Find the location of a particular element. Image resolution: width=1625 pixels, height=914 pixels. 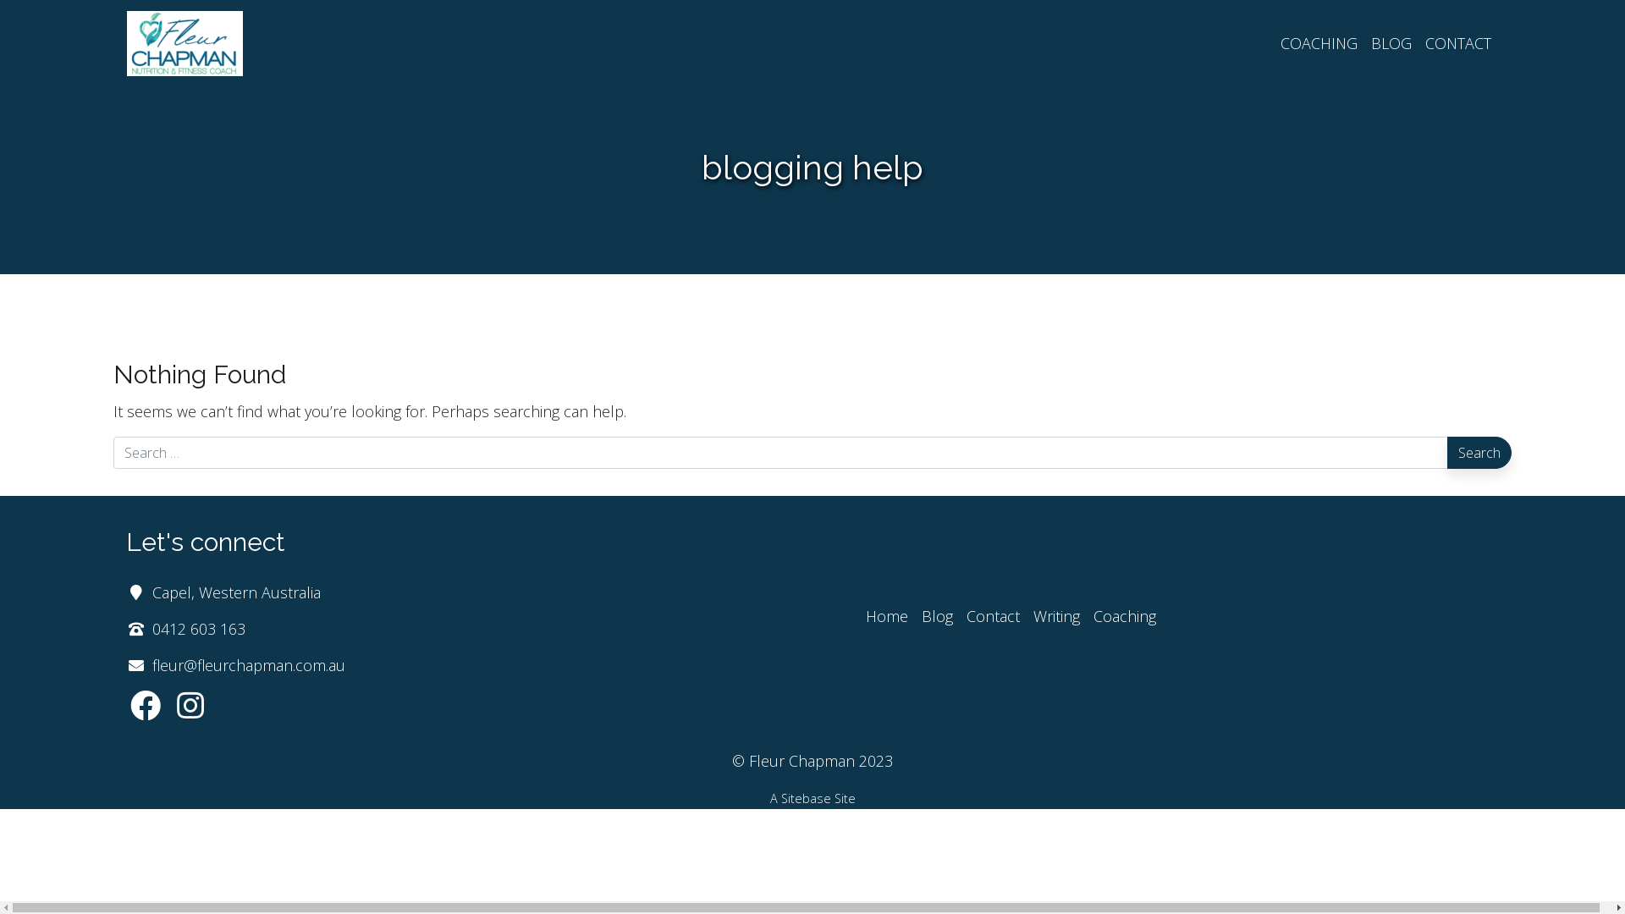

A Sitebase Site is located at coordinates (812, 799).